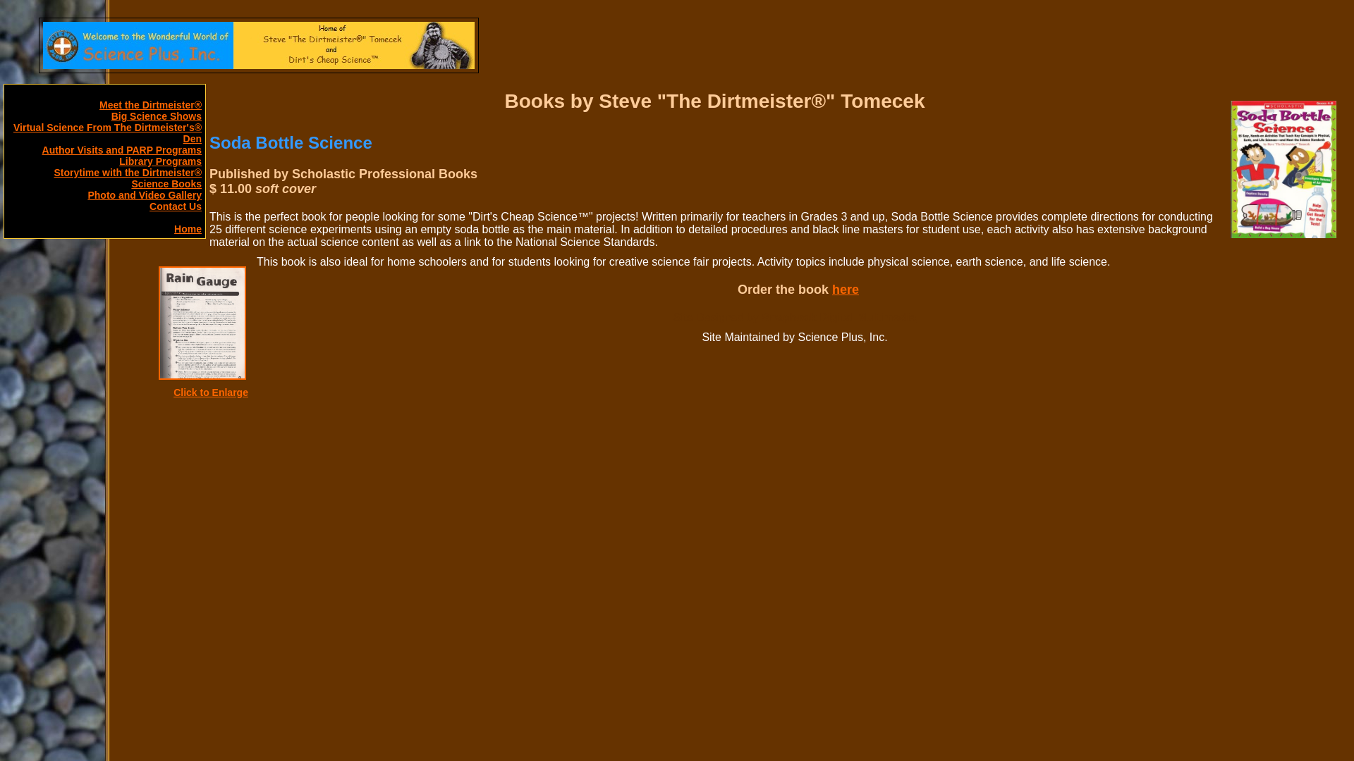 Image resolution: width=1354 pixels, height=761 pixels. I want to click on here, so click(845, 289).